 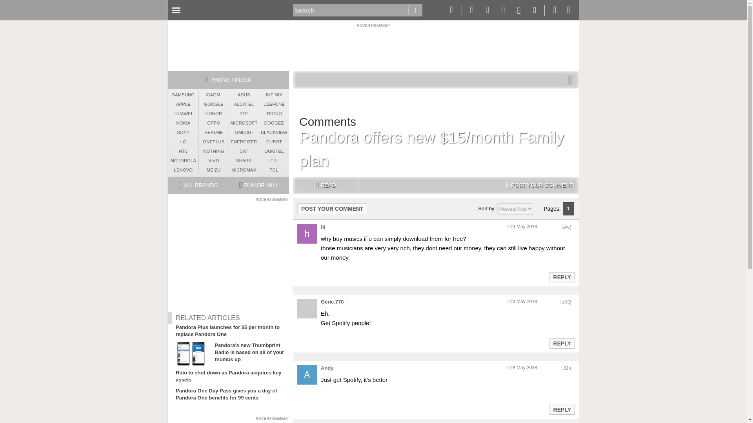 I want to click on Go, so click(x=415, y=10).